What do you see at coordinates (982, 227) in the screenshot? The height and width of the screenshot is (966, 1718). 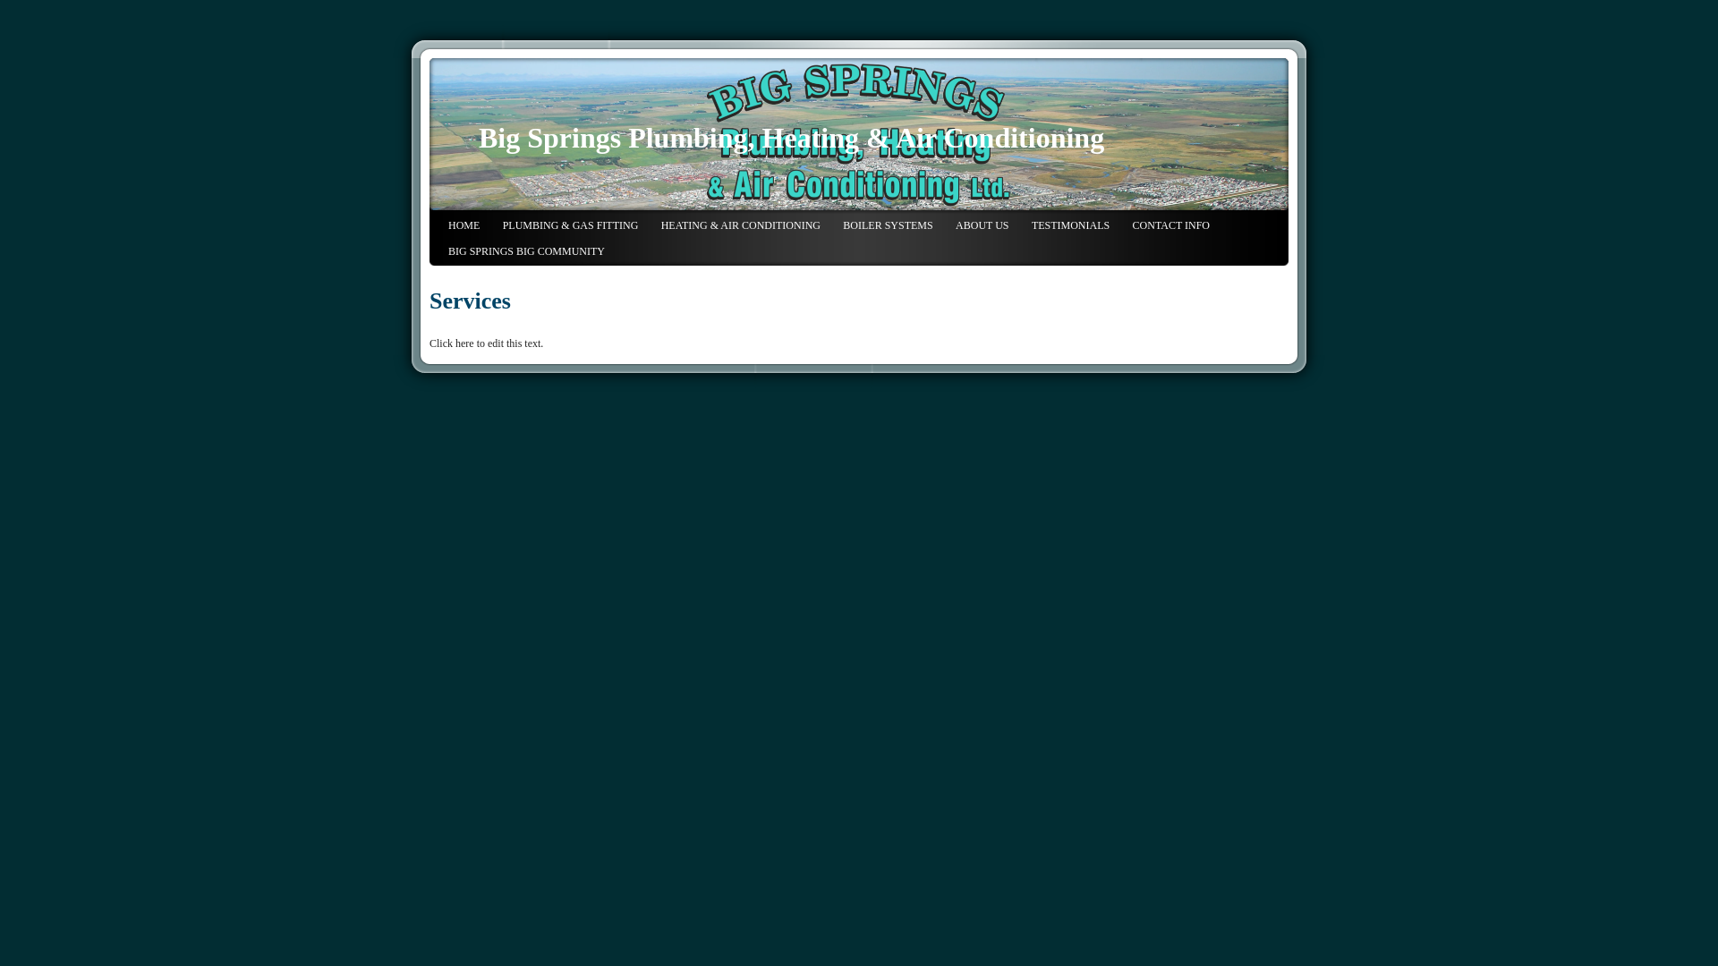 I see `ABOUT US` at bounding box center [982, 227].